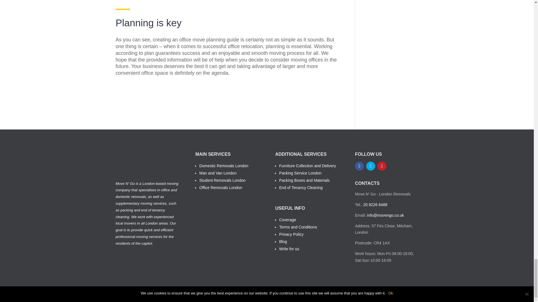 This screenshot has width=538, height=302. What do you see at coordinates (221, 188) in the screenshot?
I see `Office Removals London` at bounding box center [221, 188].